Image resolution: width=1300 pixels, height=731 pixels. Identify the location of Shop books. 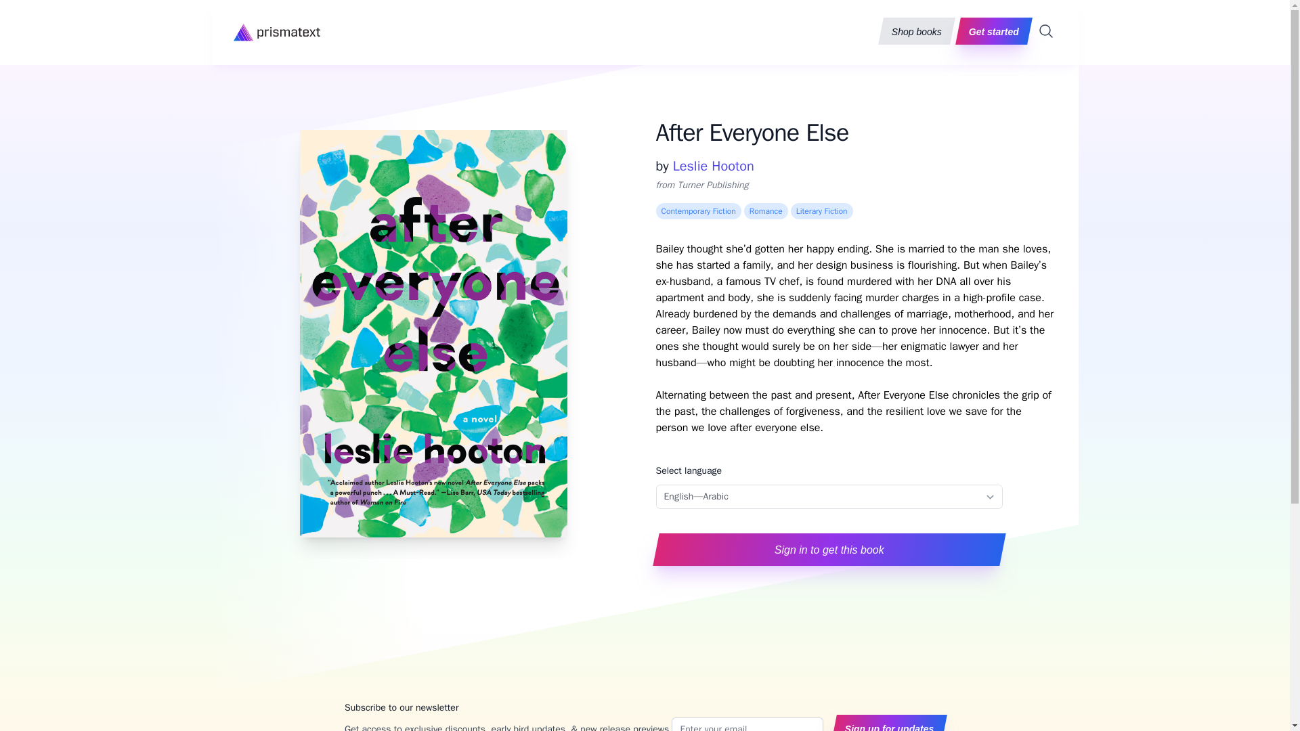
(914, 30).